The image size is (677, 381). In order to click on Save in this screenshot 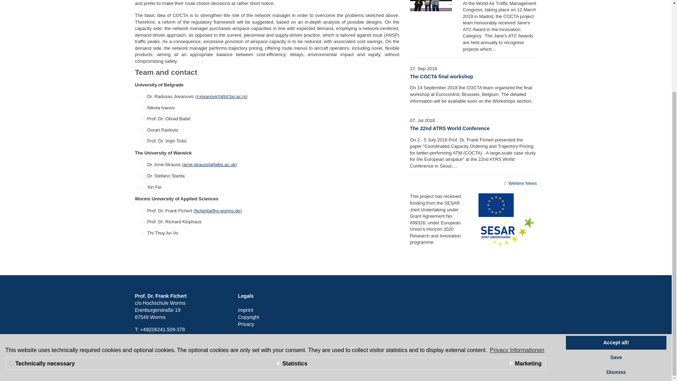, I will do `click(616, 241)`.